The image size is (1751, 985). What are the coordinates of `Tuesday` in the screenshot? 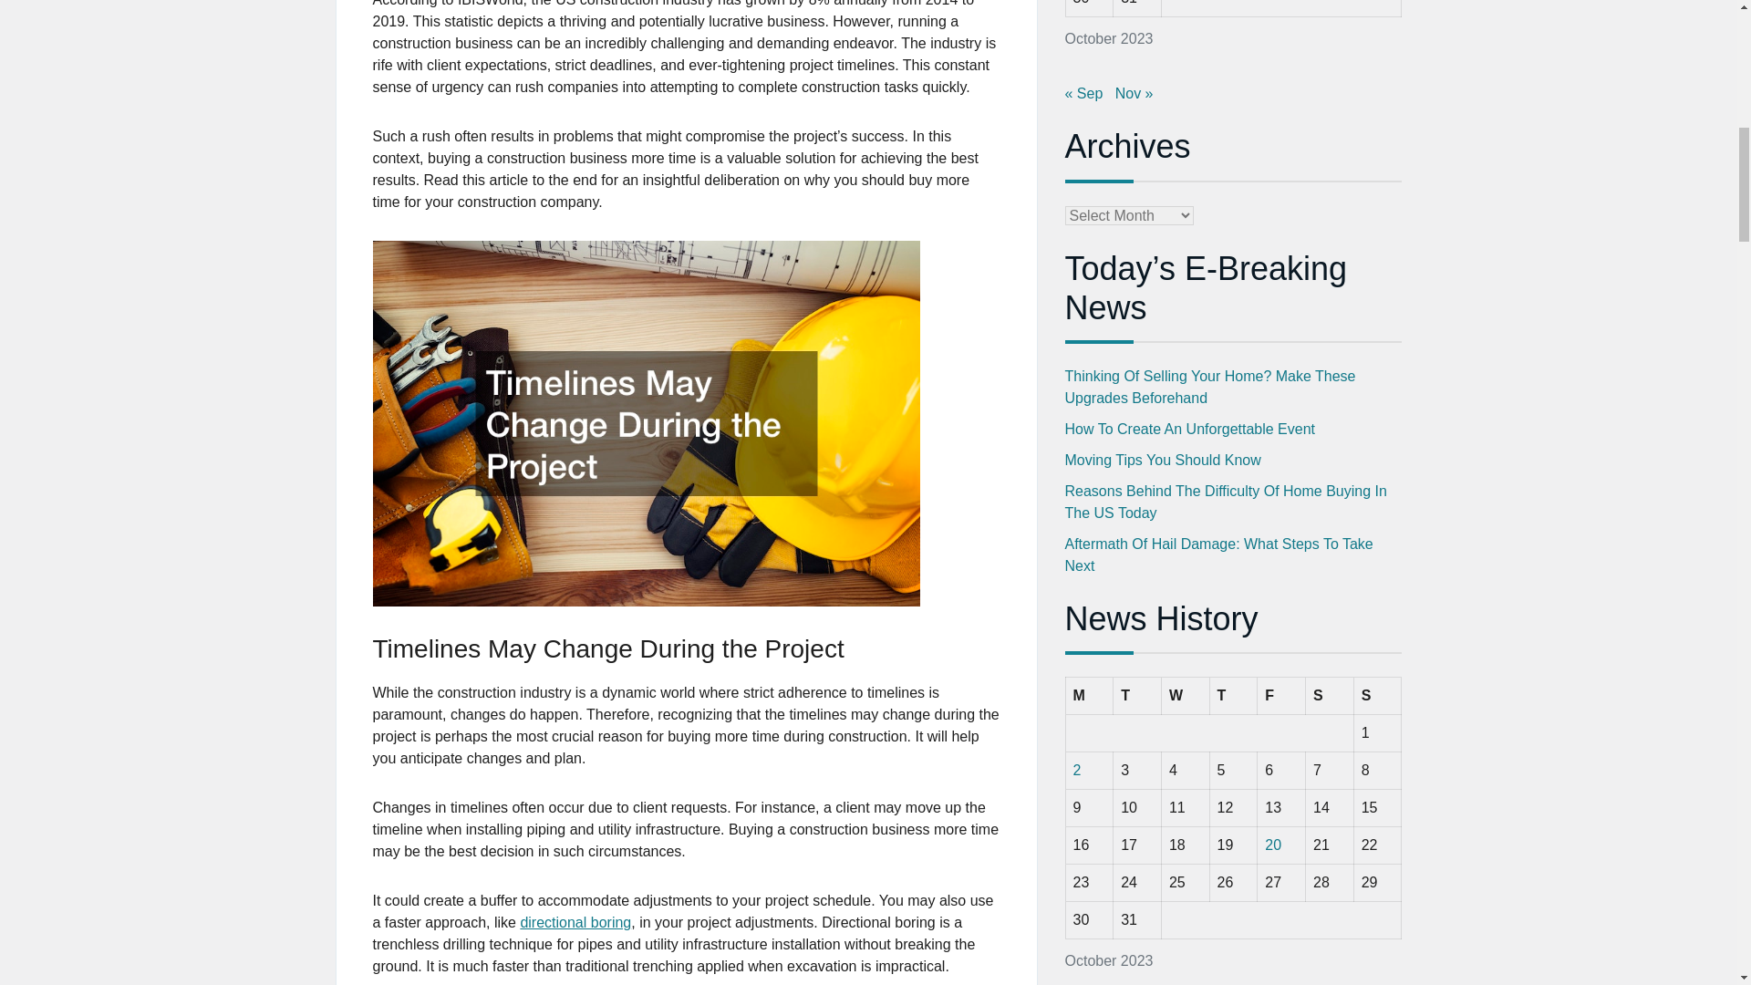 It's located at (1138, 697).